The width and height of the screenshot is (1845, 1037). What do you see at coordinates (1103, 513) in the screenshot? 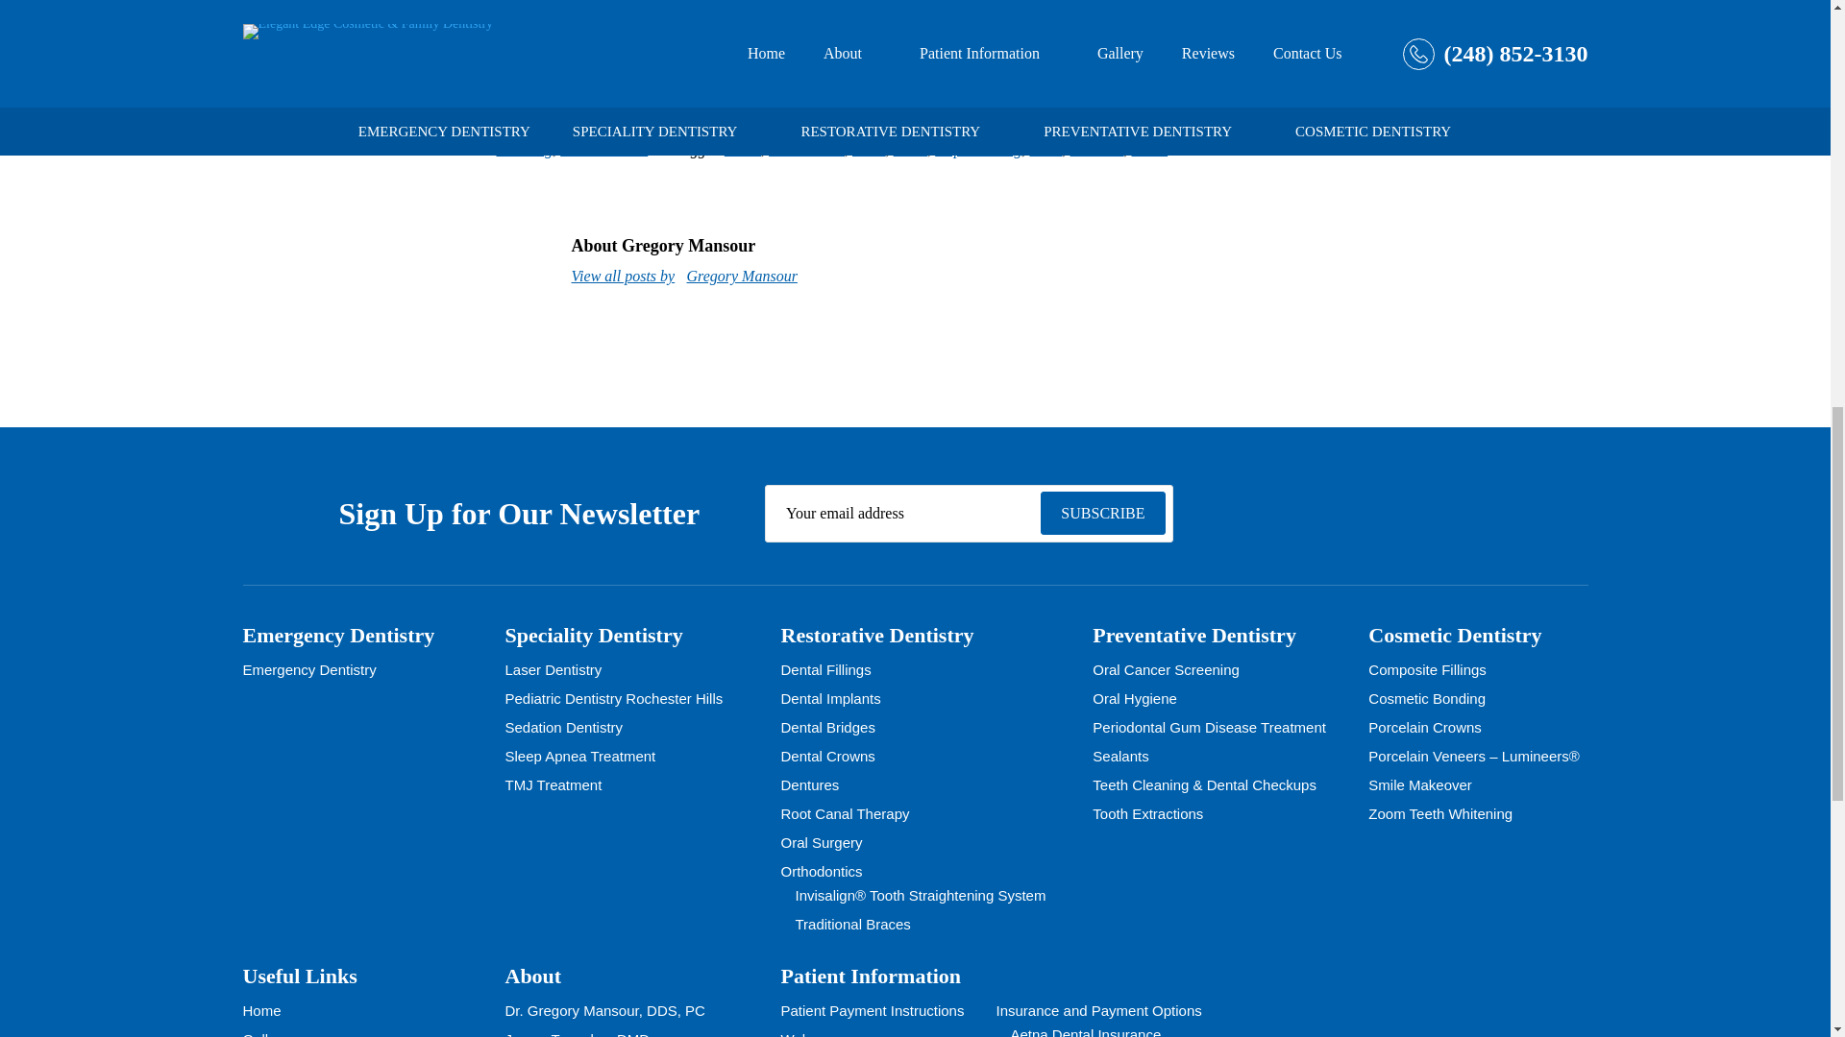
I see `SUBSCRIBE` at bounding box center [1103, 513].